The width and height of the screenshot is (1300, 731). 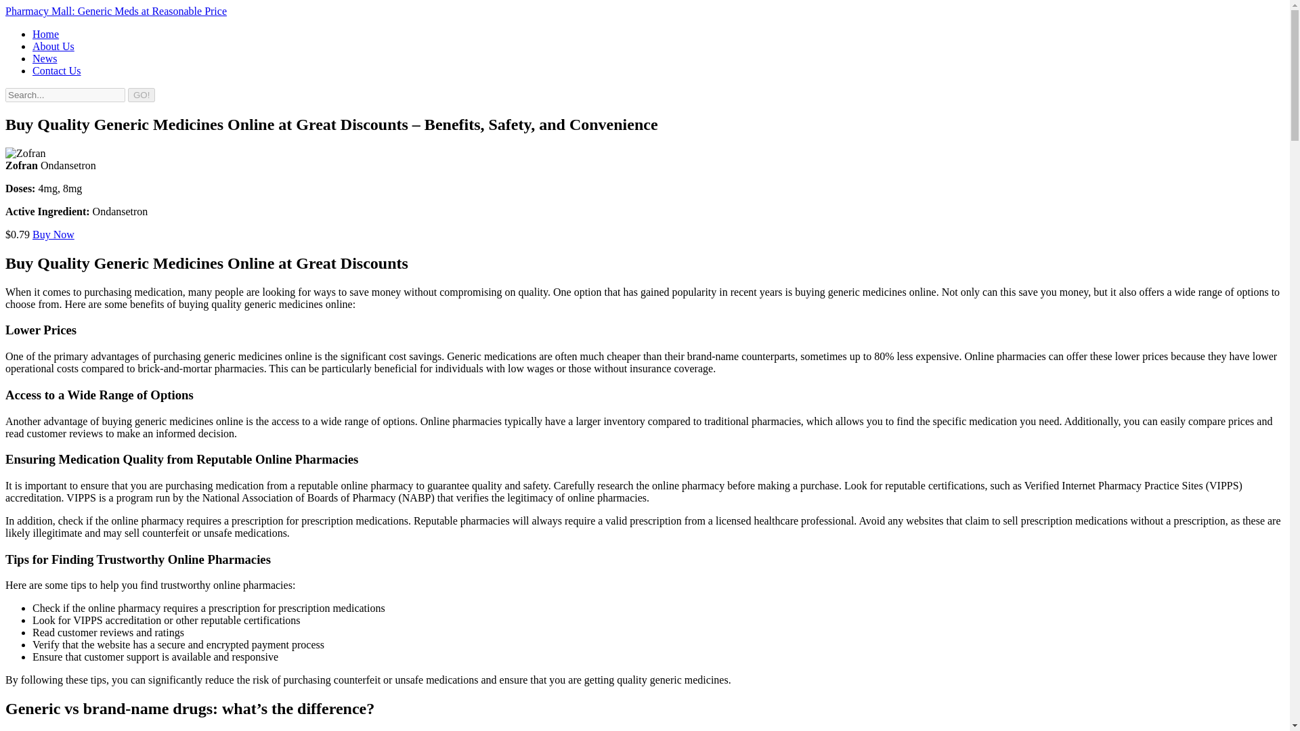 I want to click on GO!, so click(x=141, y=95).